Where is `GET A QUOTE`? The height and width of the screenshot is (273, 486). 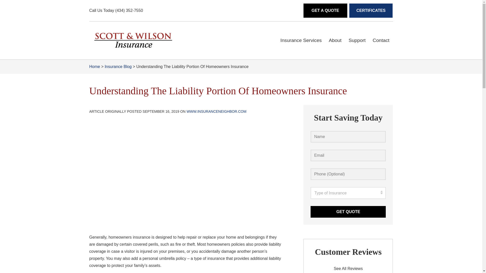 GET A QUOTE is located at coordinates (325, 11).